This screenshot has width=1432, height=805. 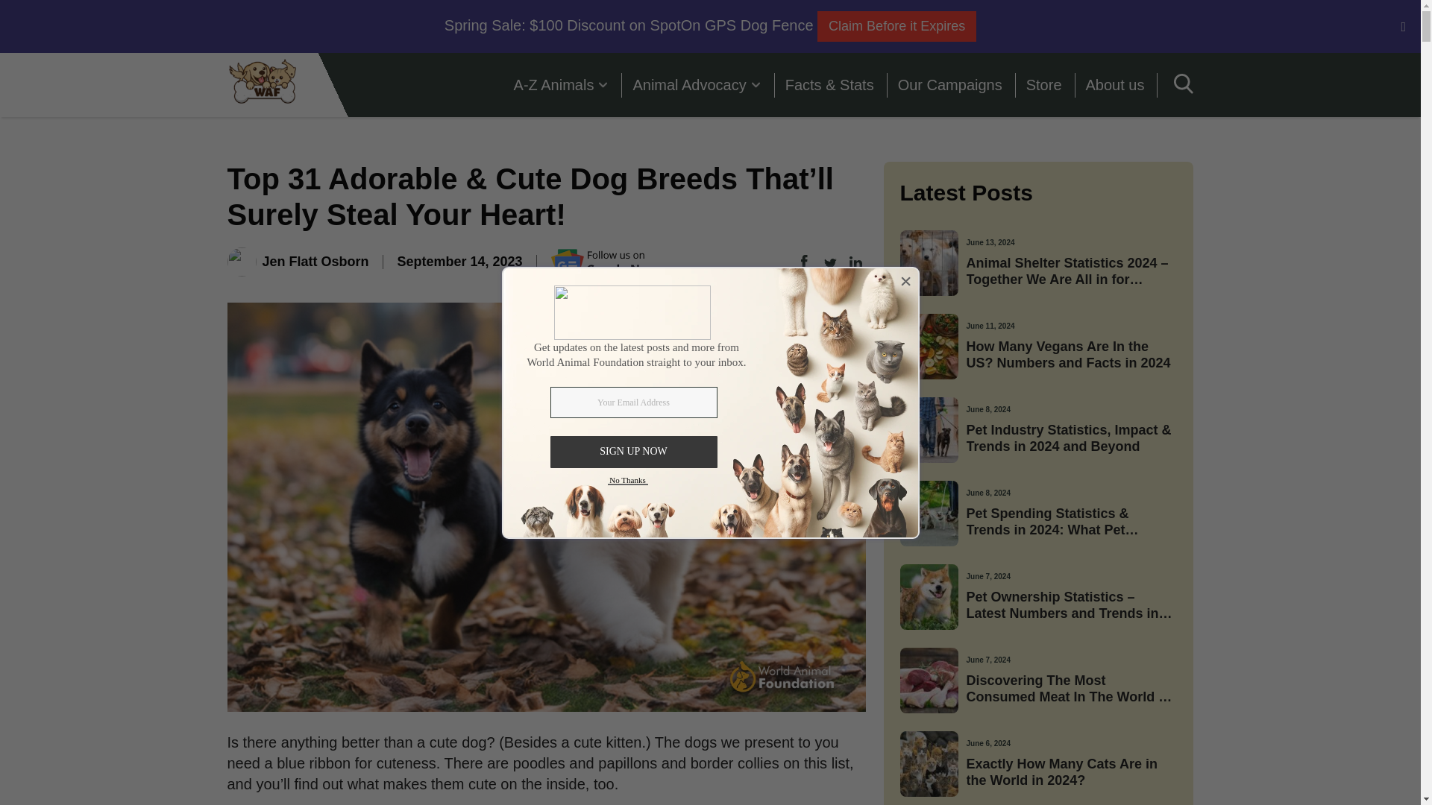 What do you see at coordinates (1071, 772) in the screenshot?
I see `Exactly How Many Cats Are in the World in 2024?` at bounding box center [1071, 772].